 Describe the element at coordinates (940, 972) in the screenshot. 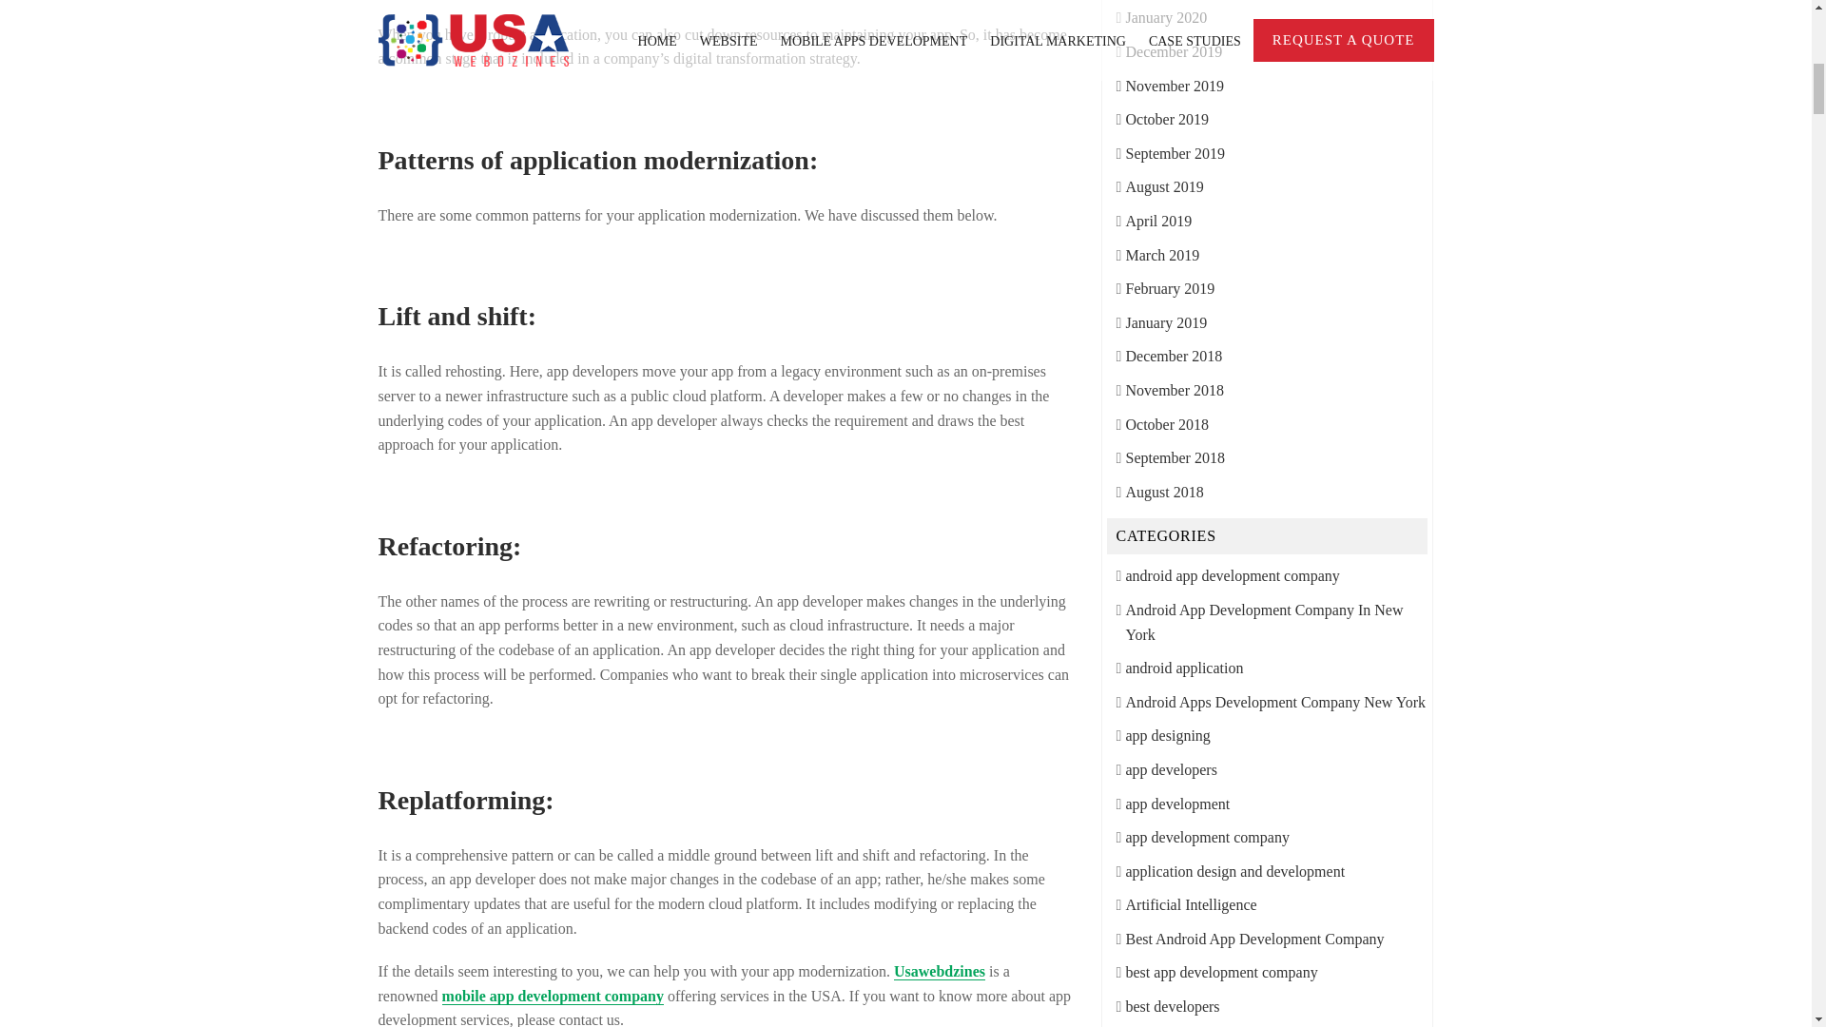

I see `Usawebdzines` at that location.